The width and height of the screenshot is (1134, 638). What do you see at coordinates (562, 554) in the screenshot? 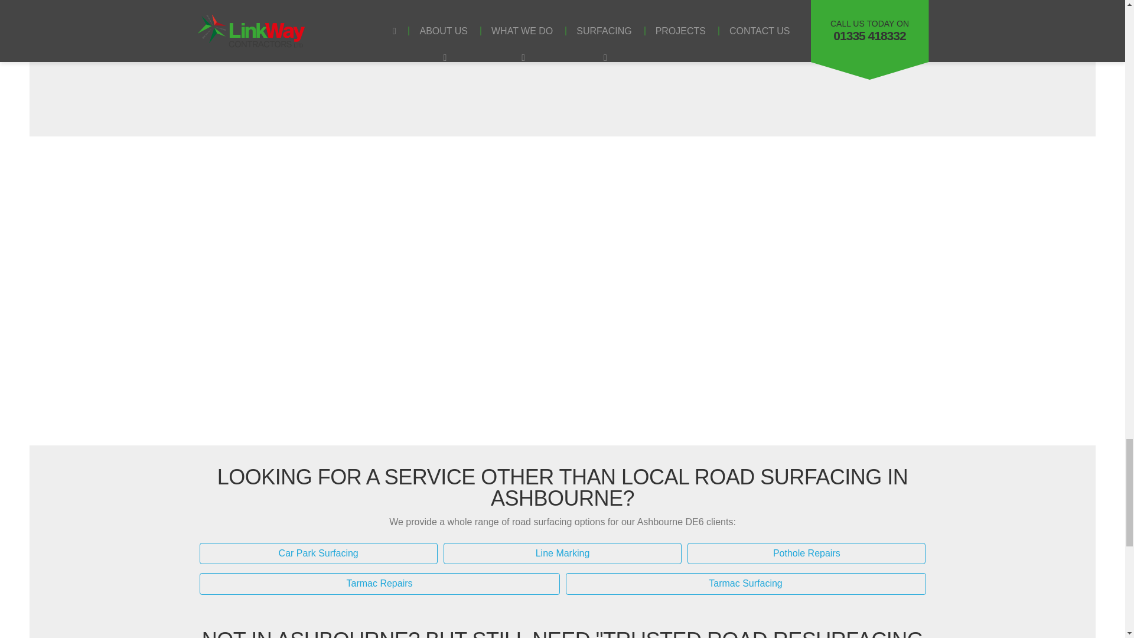
I see `Line Marking` at bounding box center [562, 554].